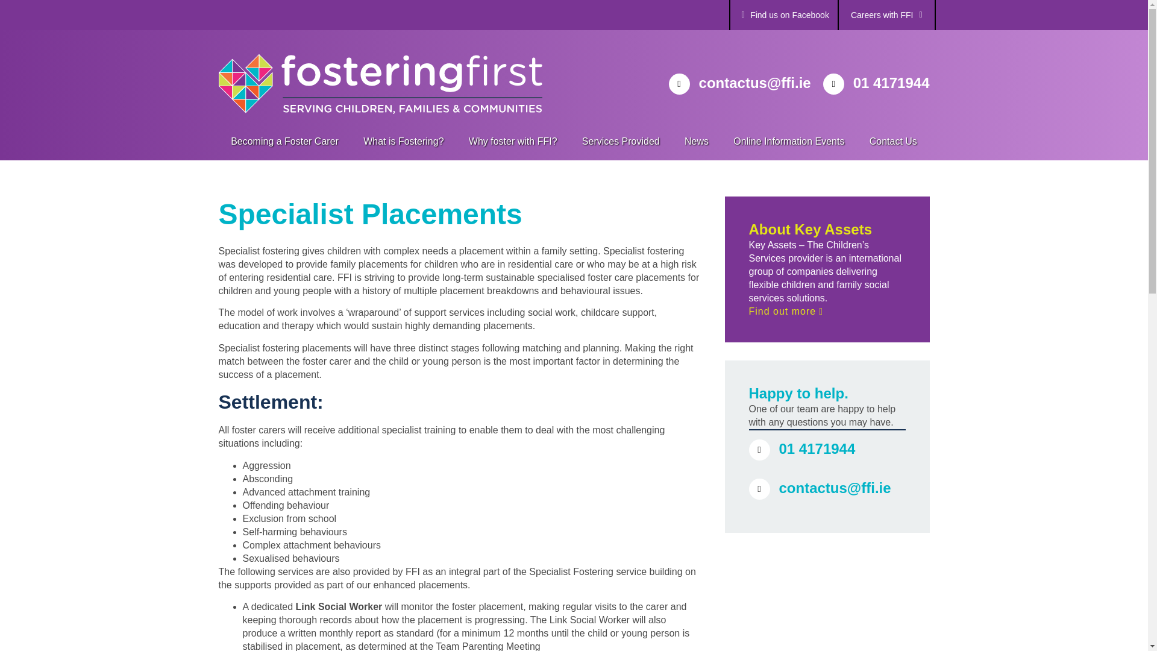 Image resolution: width=1157 pixels, height=651 pixels. Describe the element at coordinates (892, 83) in the screenshot. I see `01 4171944` at that location.